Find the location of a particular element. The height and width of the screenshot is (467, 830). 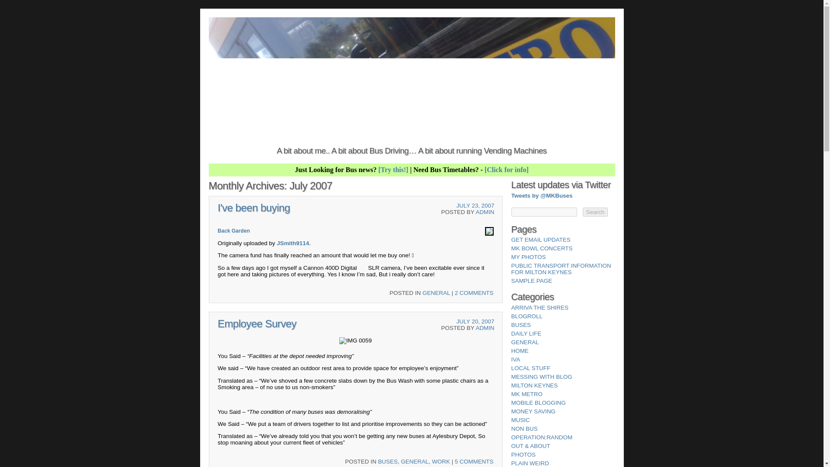

2 COMMENTS is located at coordinates (474, 292).